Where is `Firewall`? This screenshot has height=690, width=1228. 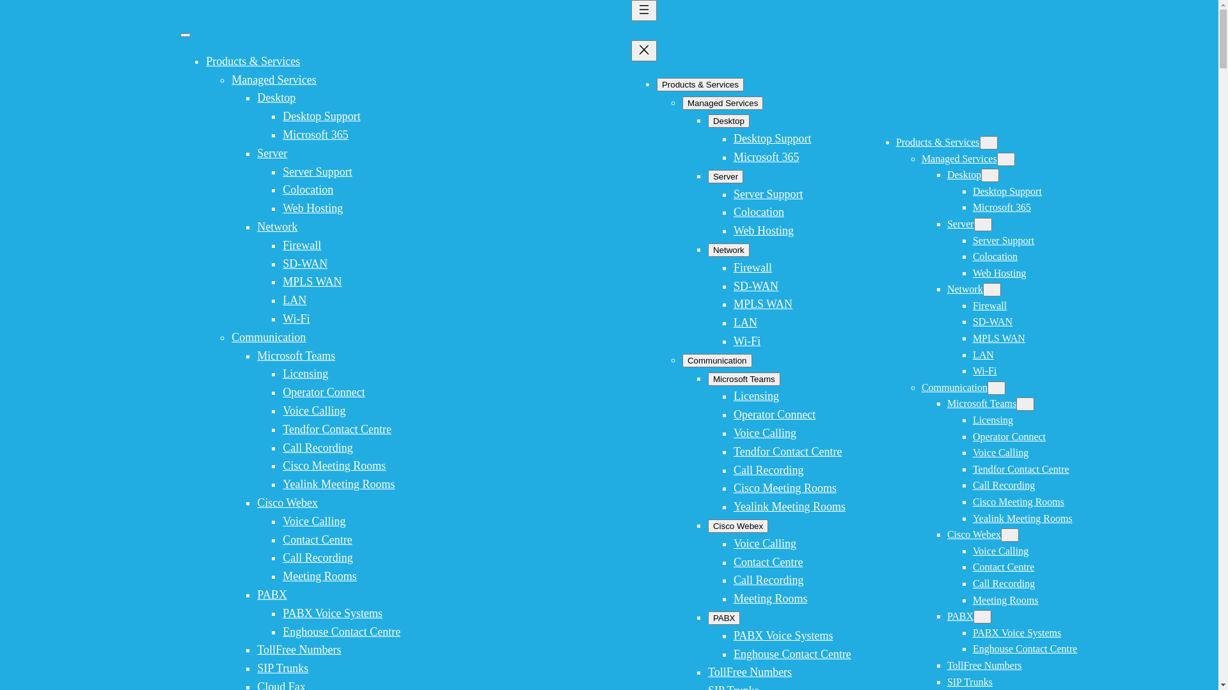 Firewall is located at coordinates (753, 268).